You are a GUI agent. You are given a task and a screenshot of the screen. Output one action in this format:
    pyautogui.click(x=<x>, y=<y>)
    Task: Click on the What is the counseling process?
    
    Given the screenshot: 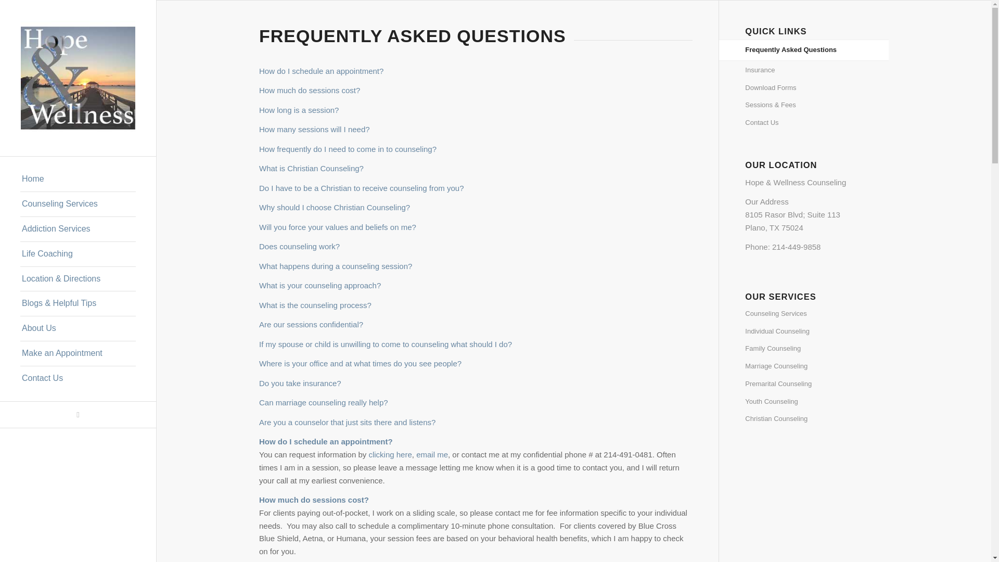 What is the action you would take?
    pyautogui.click(x=315, y=305)
    